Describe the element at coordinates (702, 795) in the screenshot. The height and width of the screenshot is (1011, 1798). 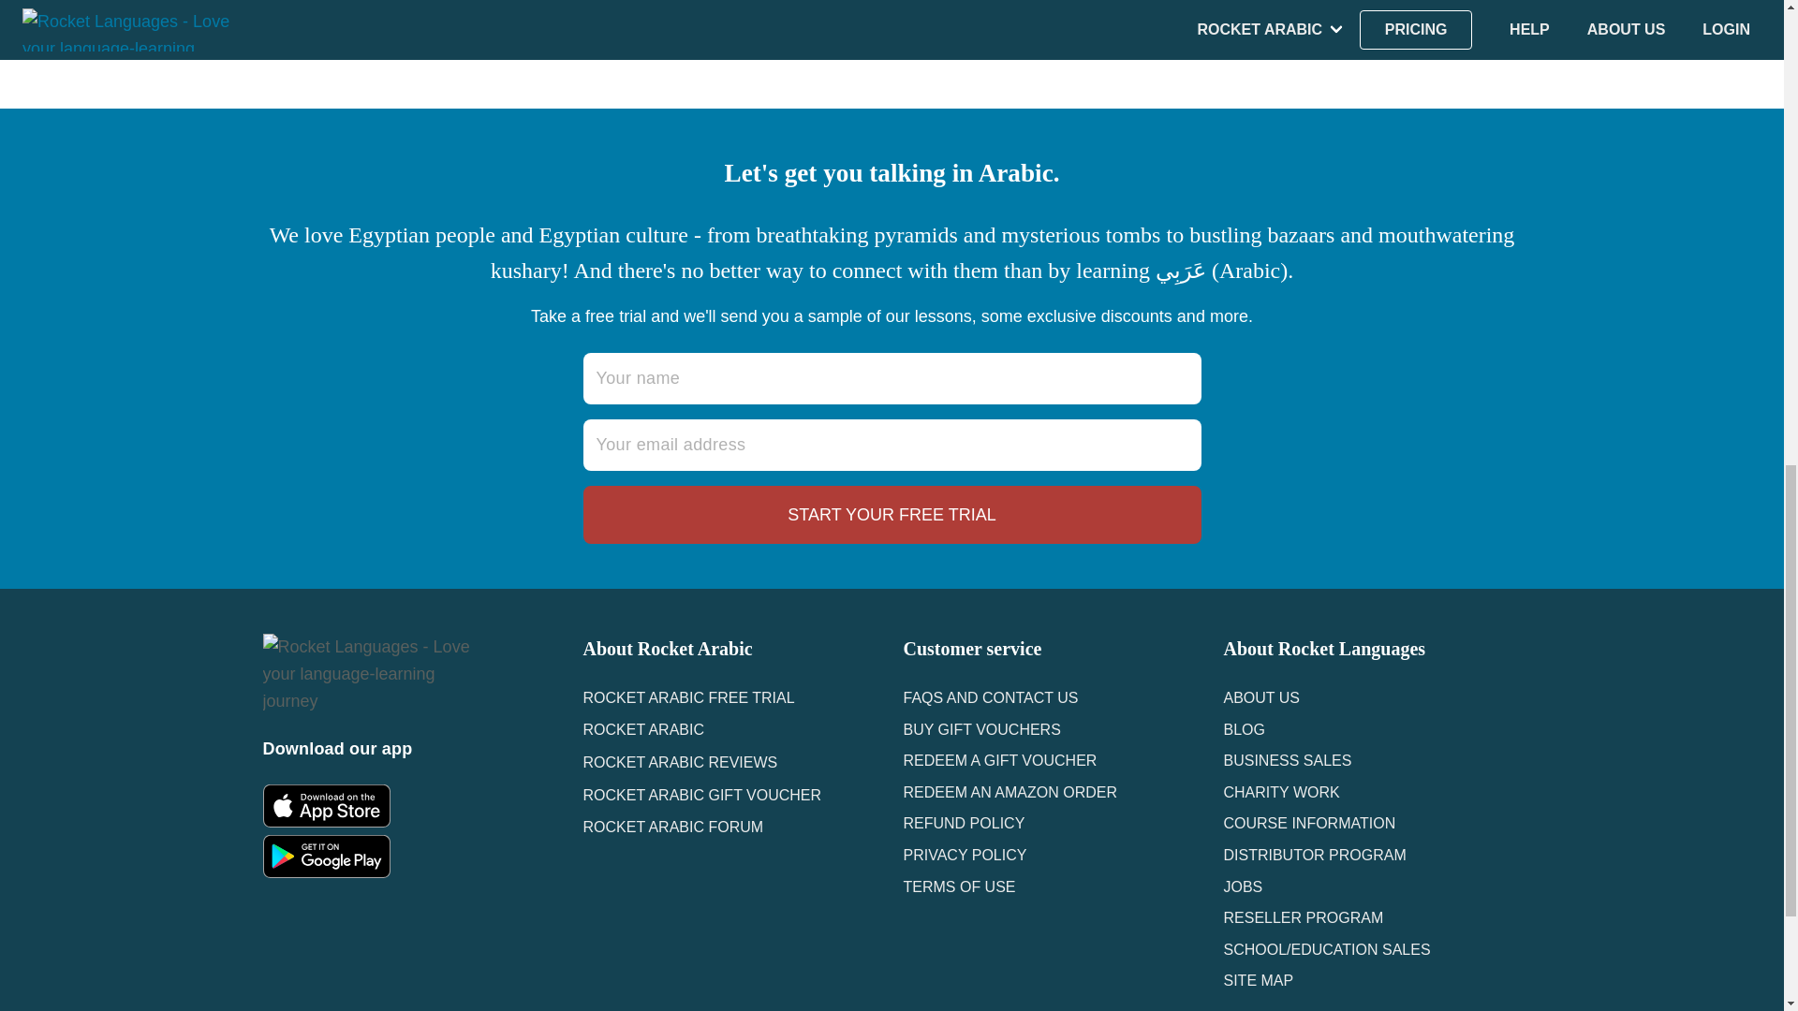
I see `ROCKET ARABIC GIFT VOUCHER` at that location.